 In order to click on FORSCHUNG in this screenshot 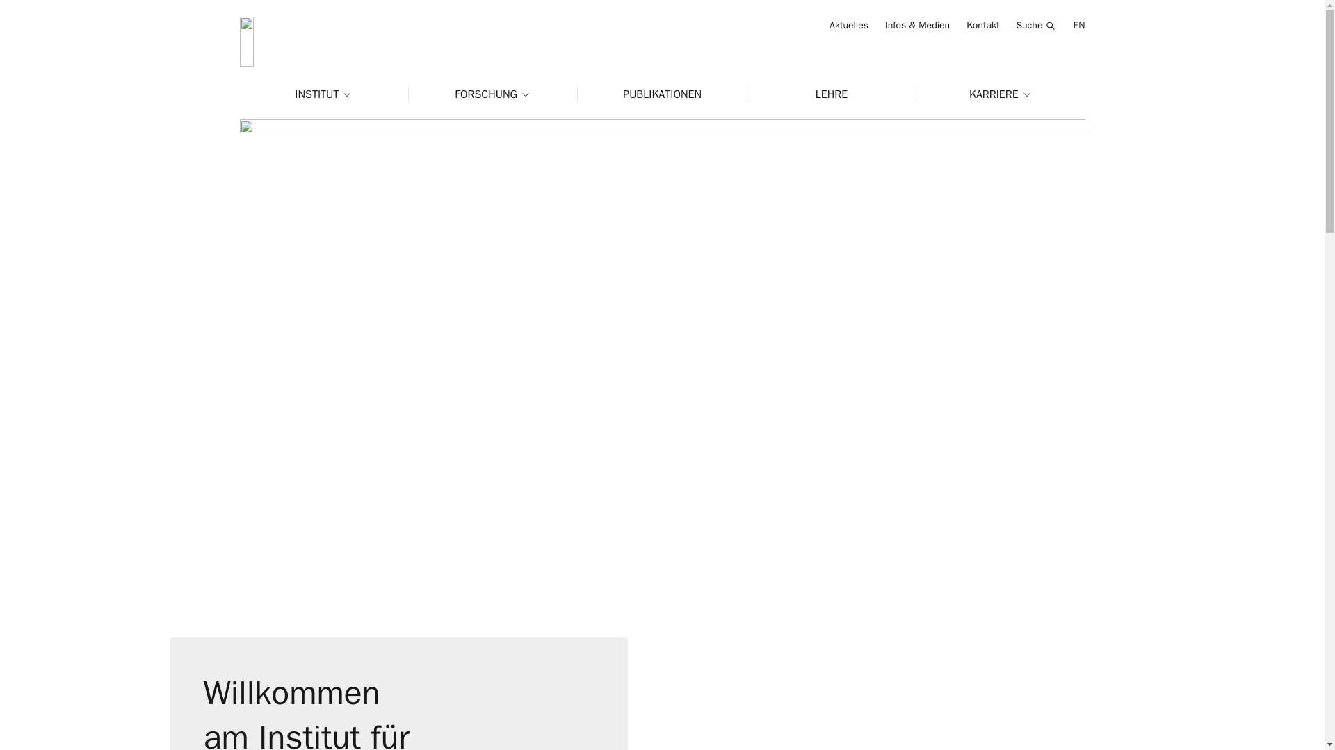, I will do `click(493, 94)`.